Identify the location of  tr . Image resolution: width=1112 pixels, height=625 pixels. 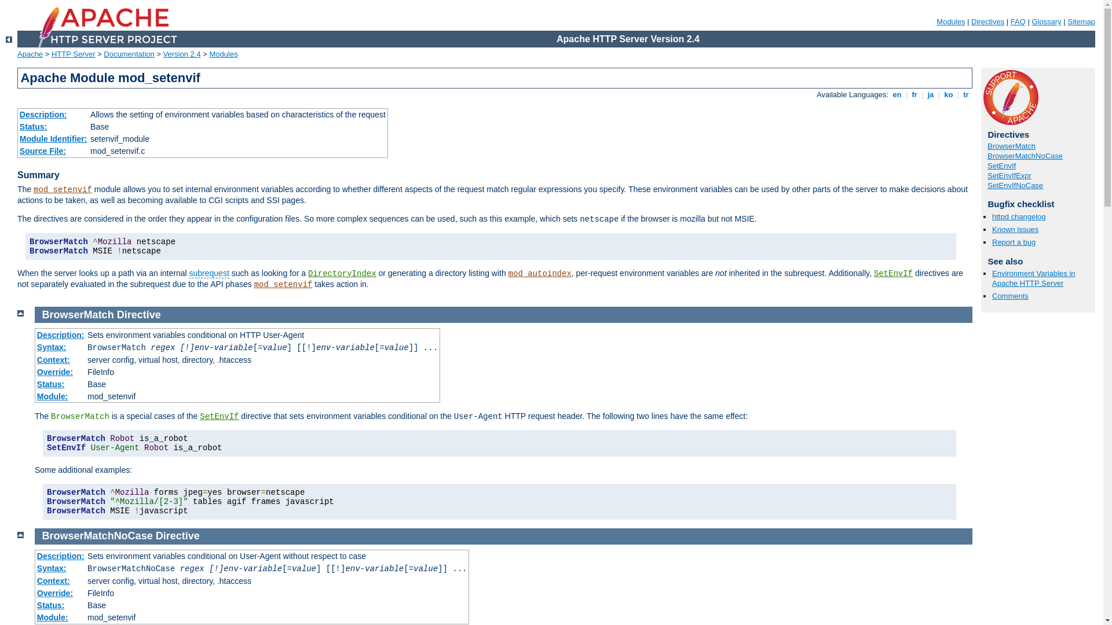
(966, 94).